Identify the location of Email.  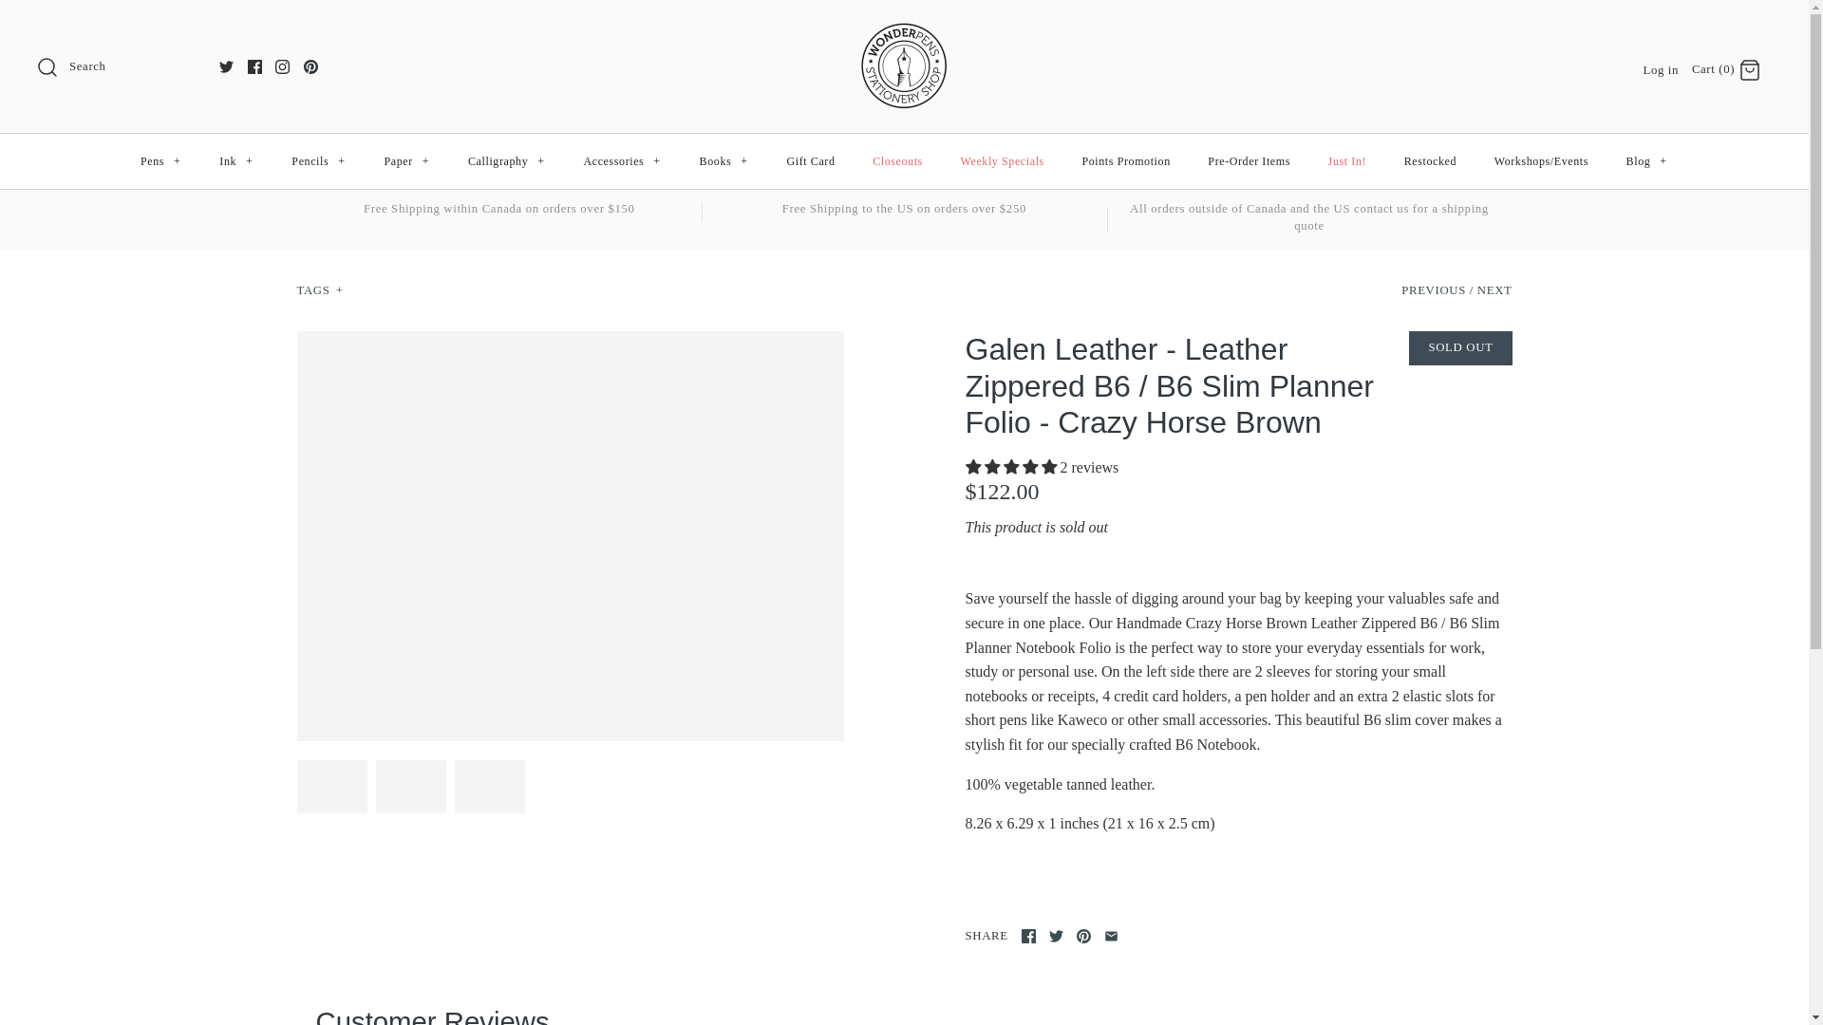
(1111, 936).